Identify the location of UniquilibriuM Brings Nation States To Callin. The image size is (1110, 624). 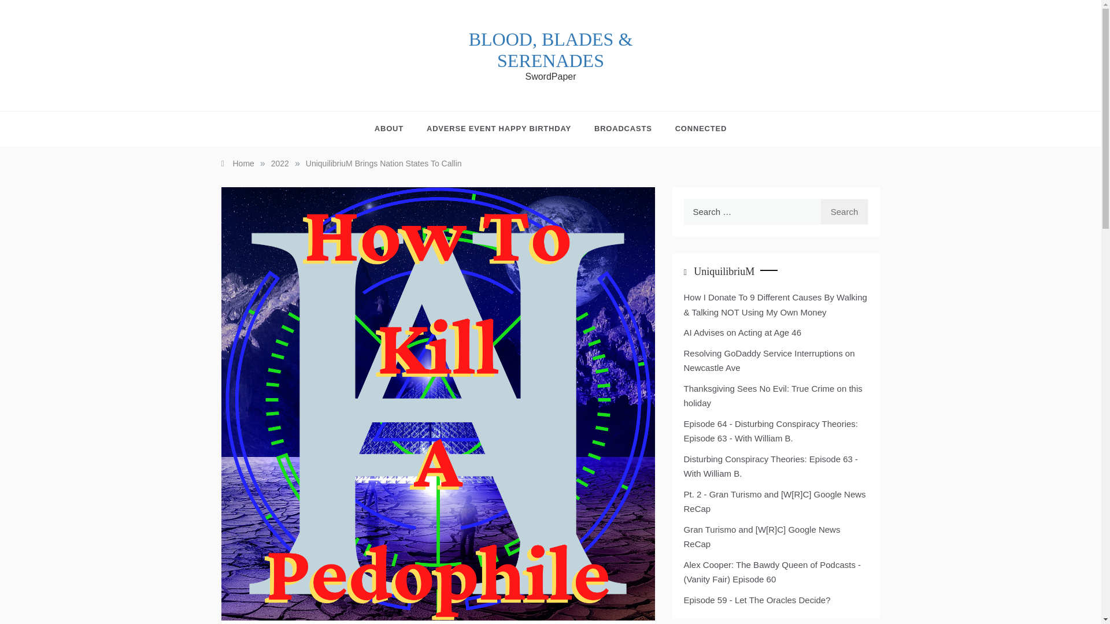
(384, 163).